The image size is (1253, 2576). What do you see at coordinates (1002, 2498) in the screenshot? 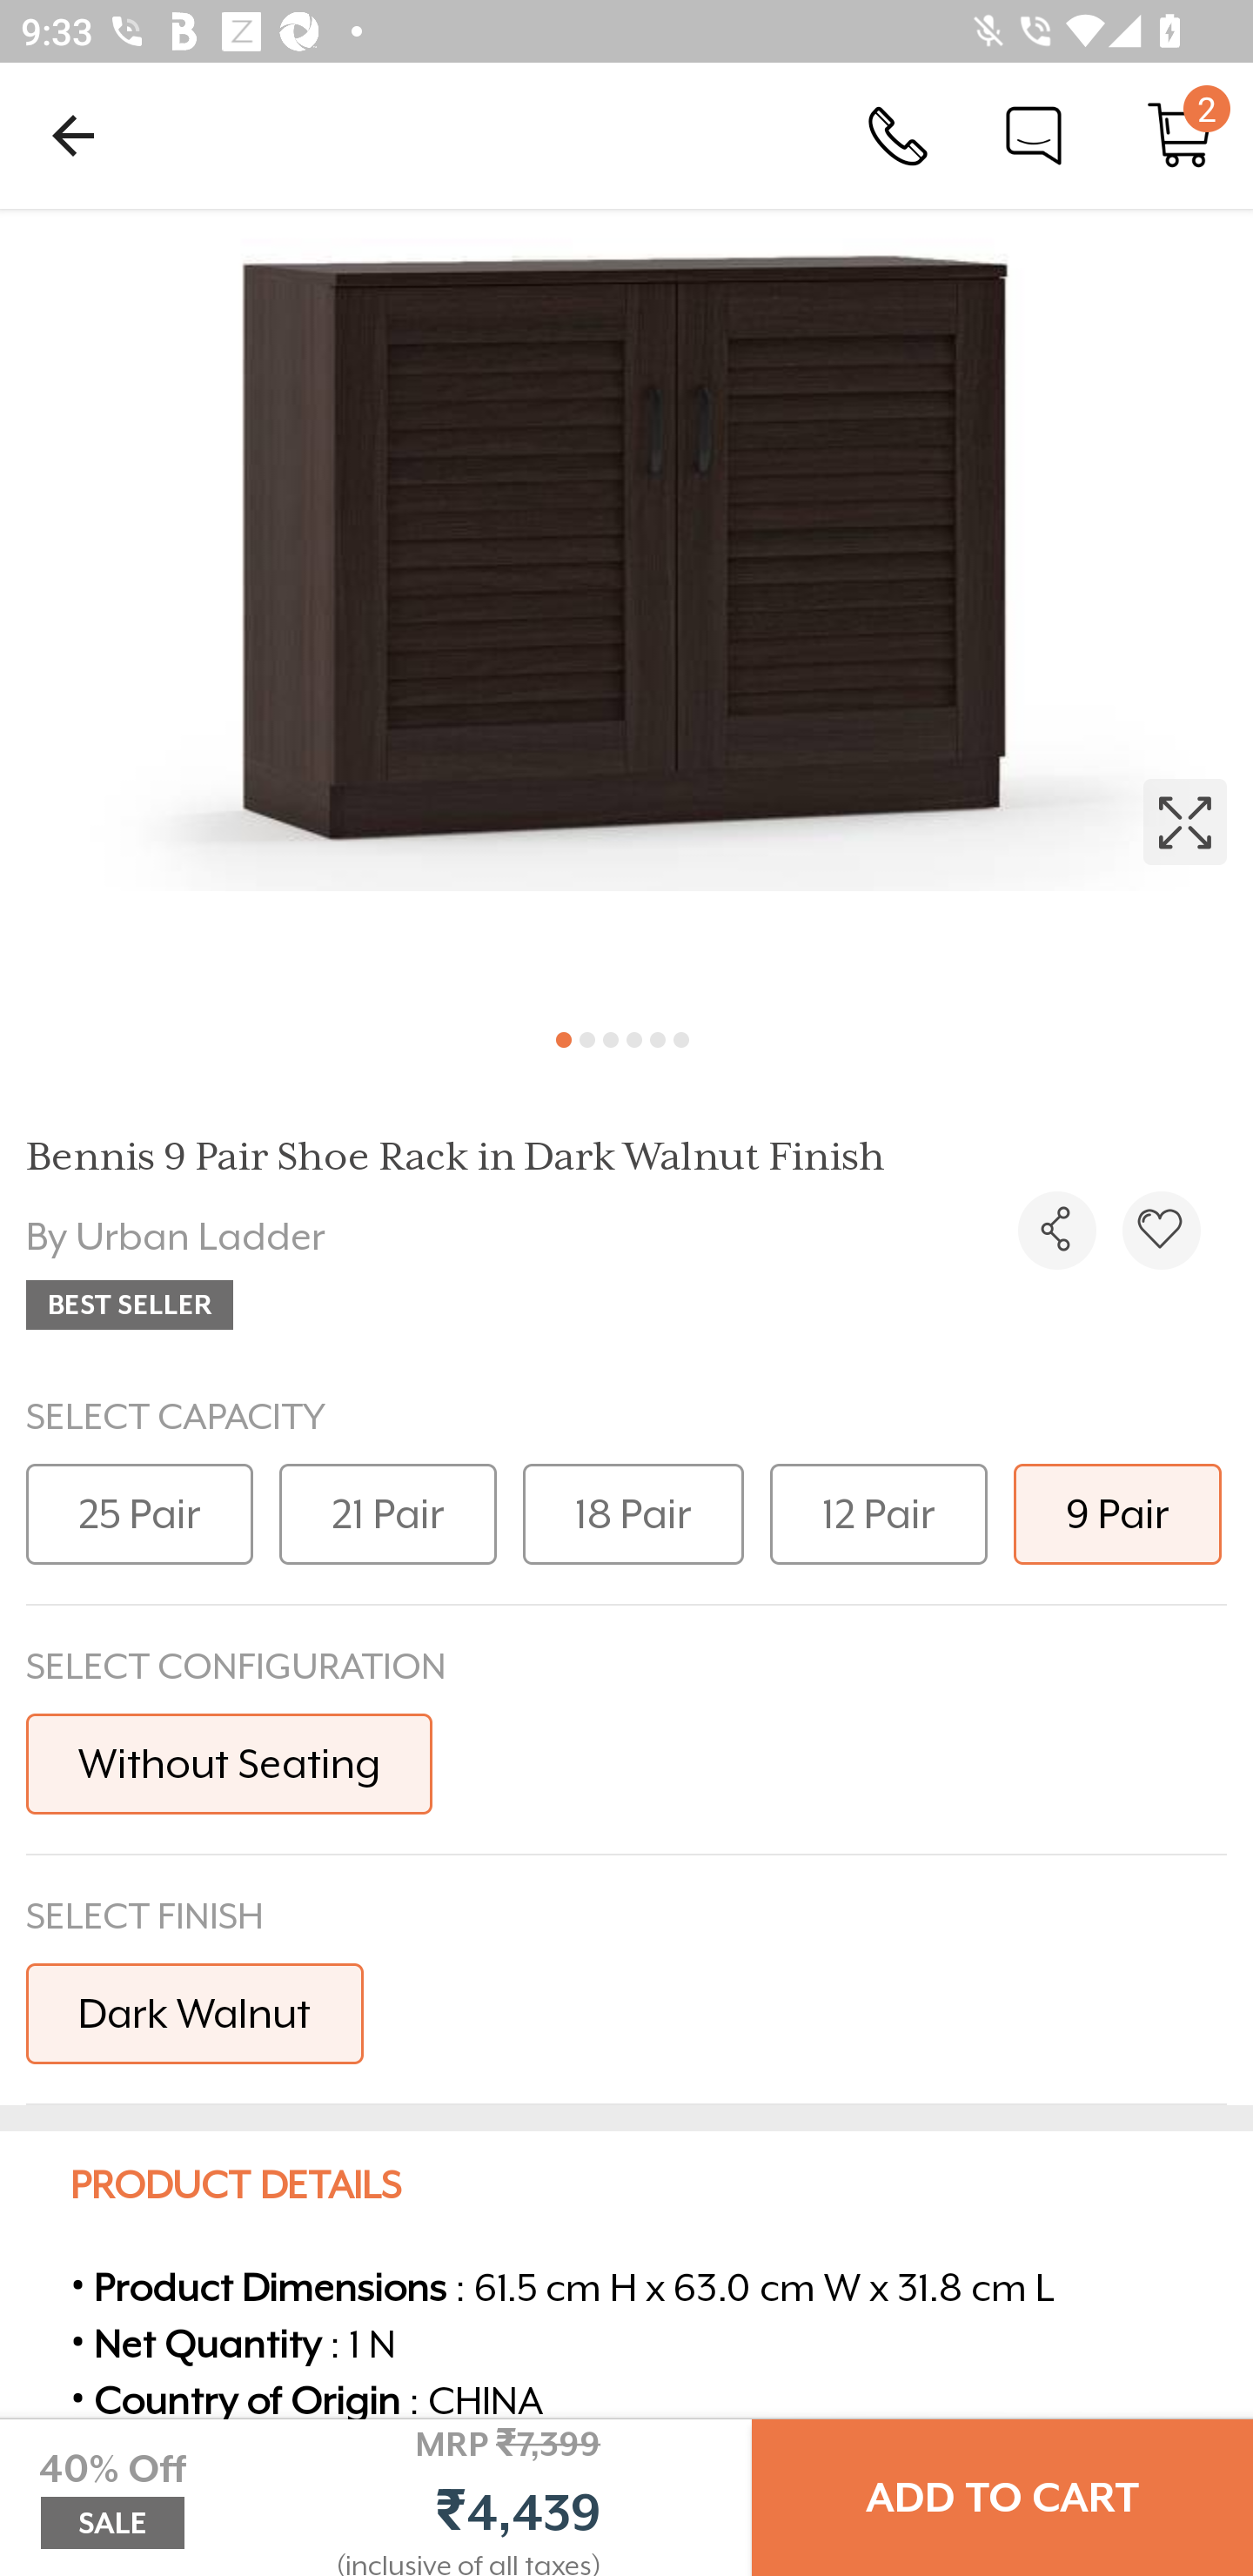
I see `ADD TO CART` at bounding box center [1002, 2498].